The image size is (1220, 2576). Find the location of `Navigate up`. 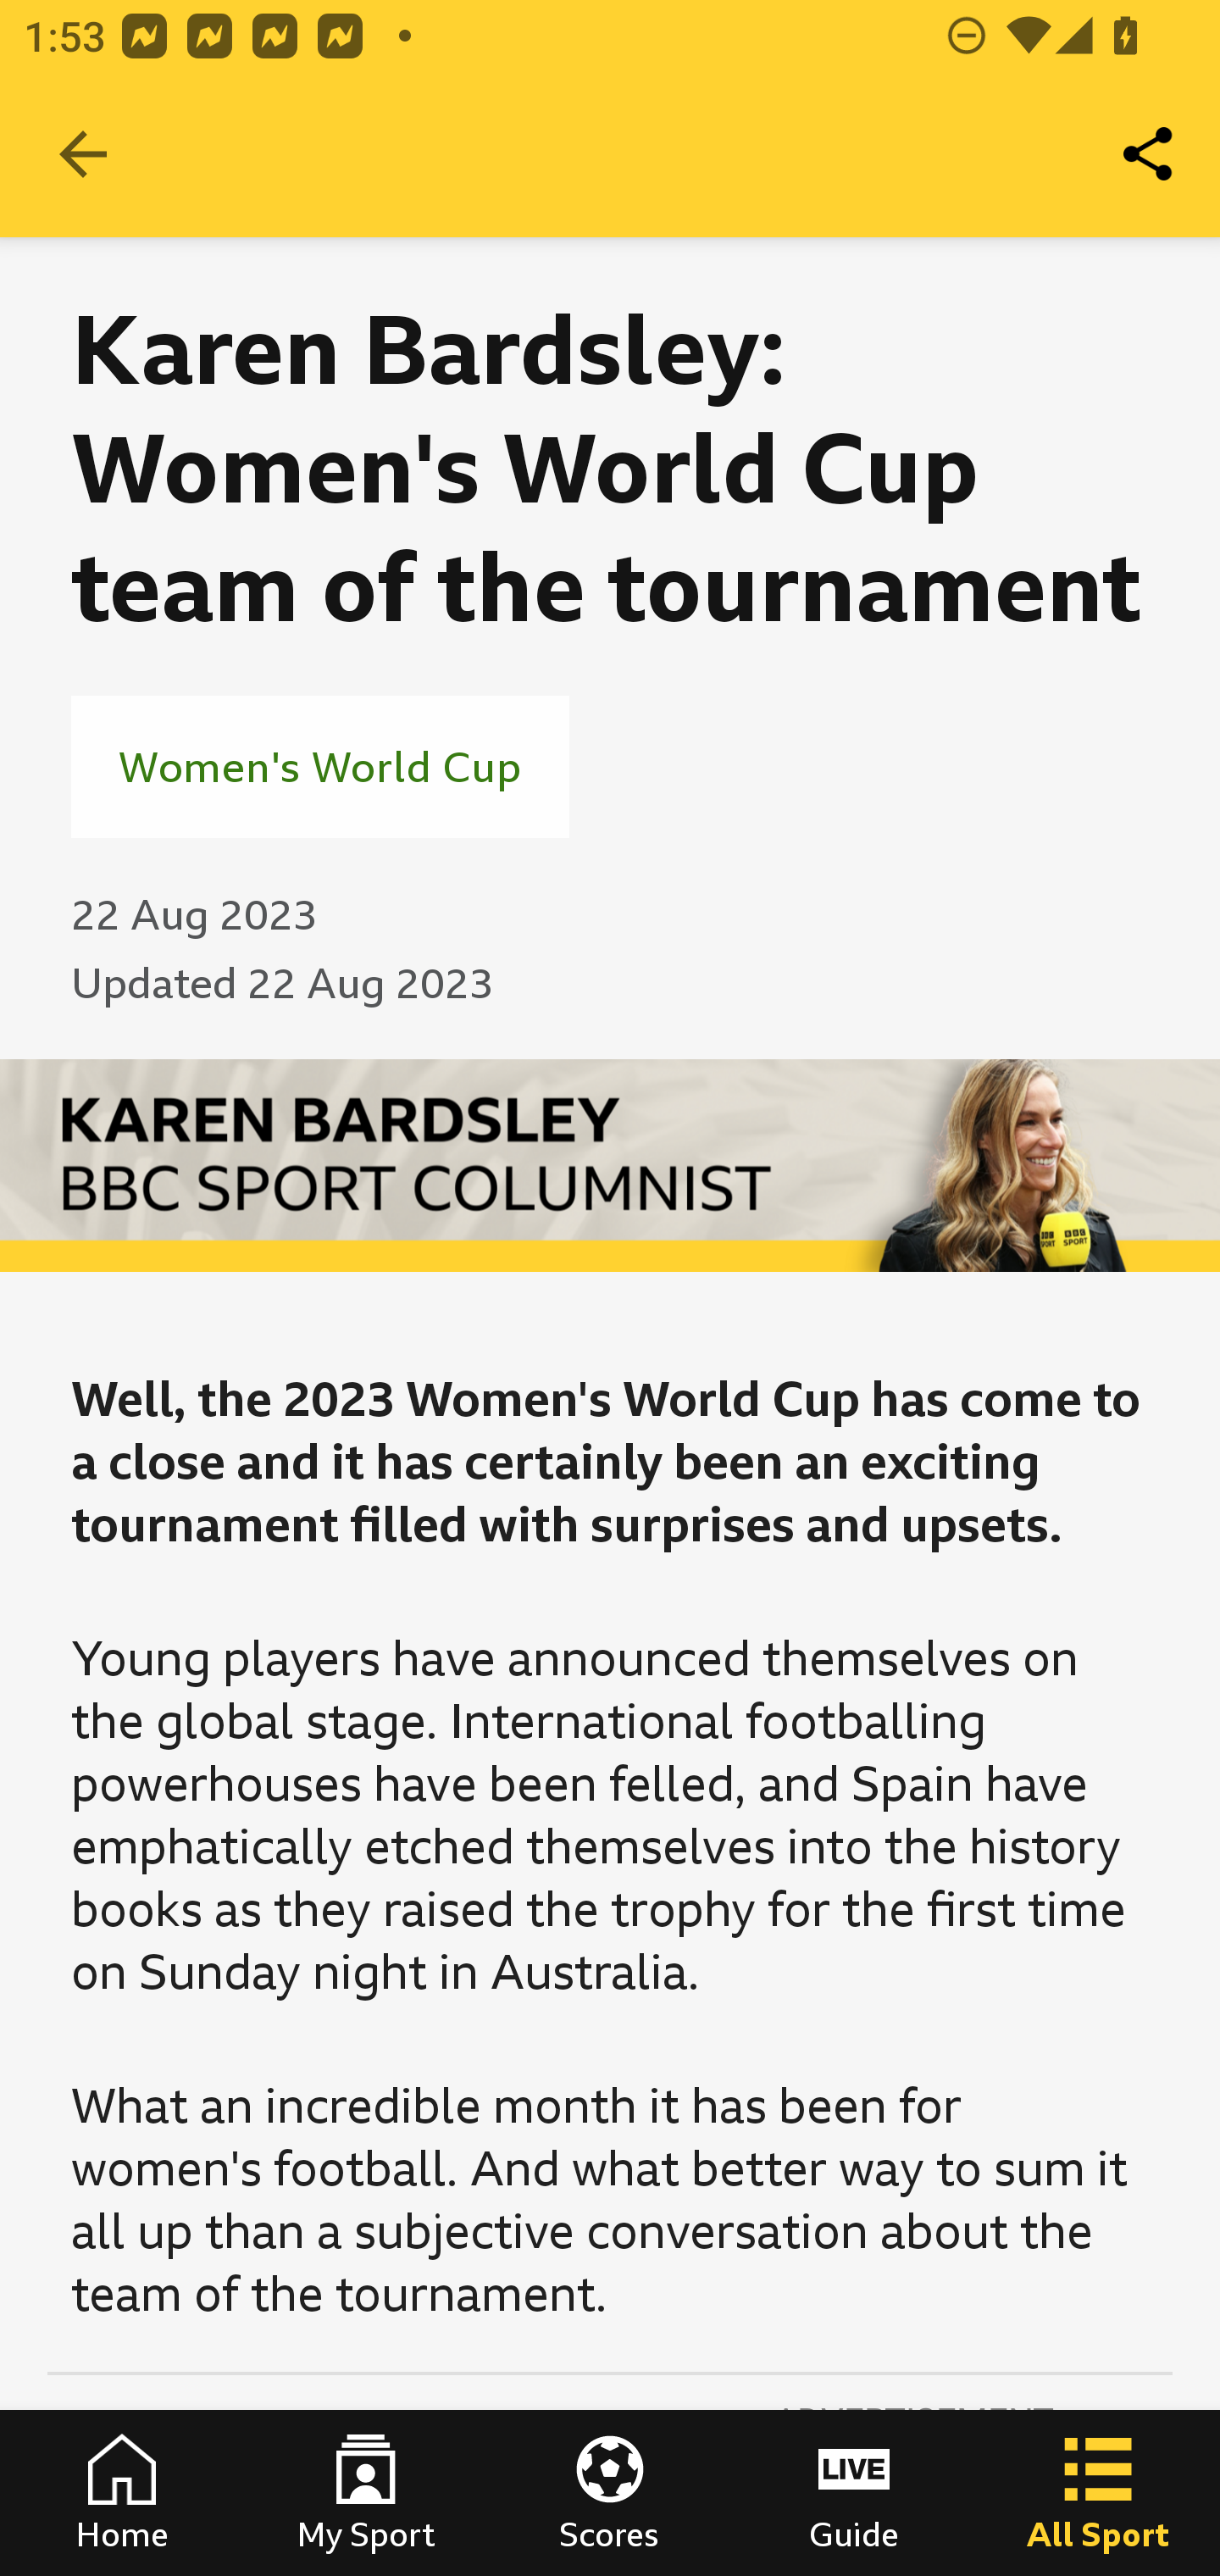

Navigate up is located at coordinates (83, 154).